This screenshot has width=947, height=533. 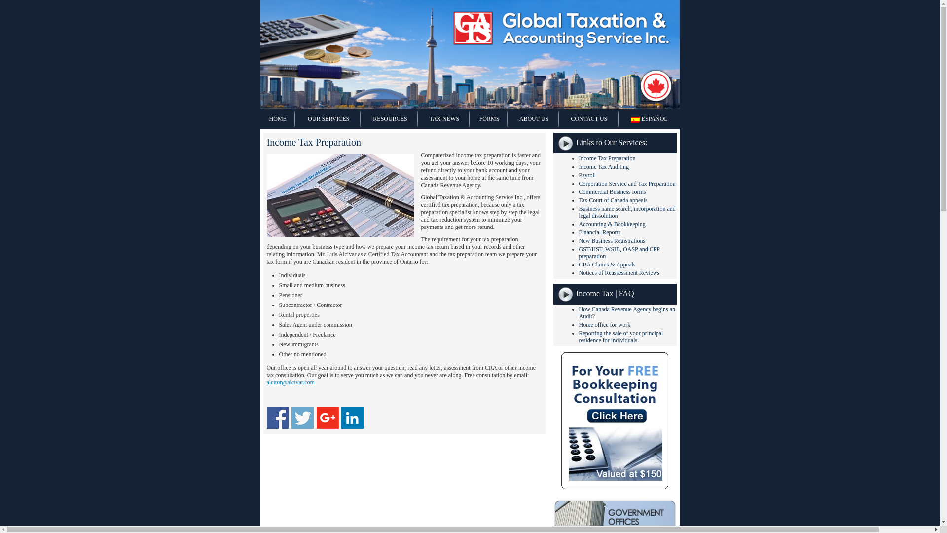 I want to click on RESOURCES, so click(x=390, y=119).